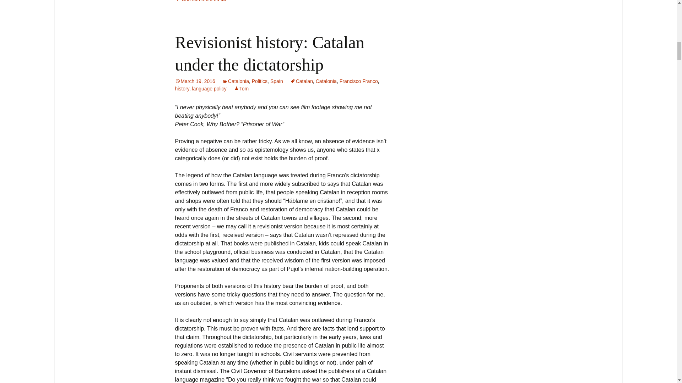  I want to click on language policy, so click(209, 89).